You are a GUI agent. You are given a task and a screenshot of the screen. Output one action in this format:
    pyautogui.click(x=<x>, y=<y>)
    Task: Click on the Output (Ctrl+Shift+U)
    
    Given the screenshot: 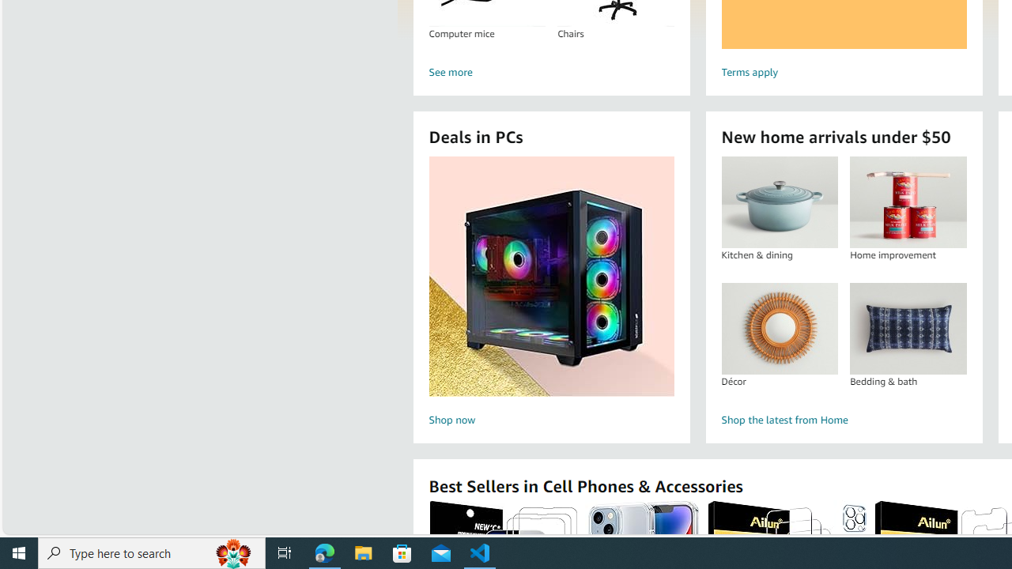 What is the action you would take?
    pyautogui.click(x=334, y=180)
    